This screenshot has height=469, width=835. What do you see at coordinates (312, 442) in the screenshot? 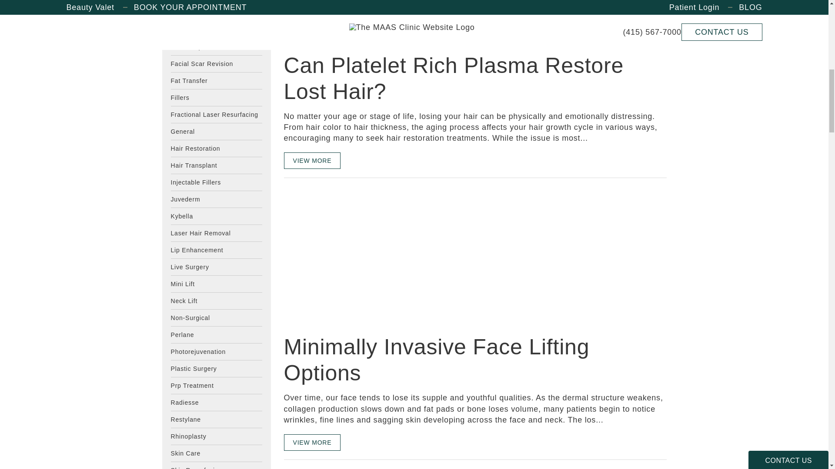
I see `View full blog article` at bounding box center [312, 442].